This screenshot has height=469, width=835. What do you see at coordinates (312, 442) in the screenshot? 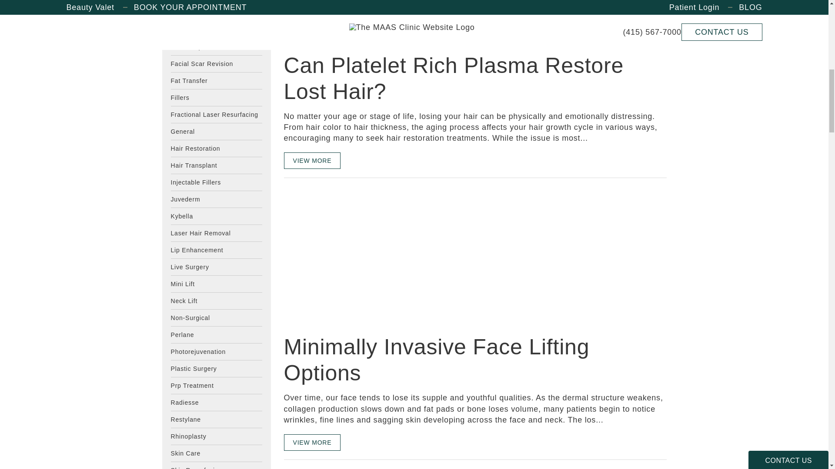
I see `View full blog article` at bounding box center [312, 442].